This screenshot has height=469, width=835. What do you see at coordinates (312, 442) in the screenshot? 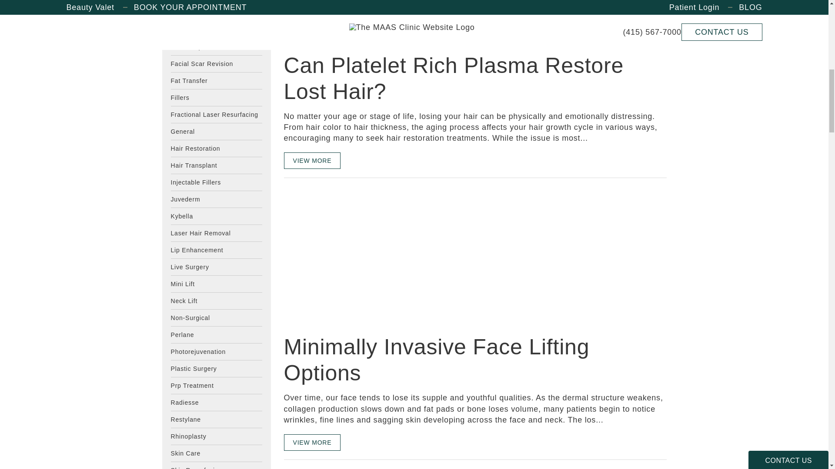
I see `View full blog article` at bounding box center [312, 442].